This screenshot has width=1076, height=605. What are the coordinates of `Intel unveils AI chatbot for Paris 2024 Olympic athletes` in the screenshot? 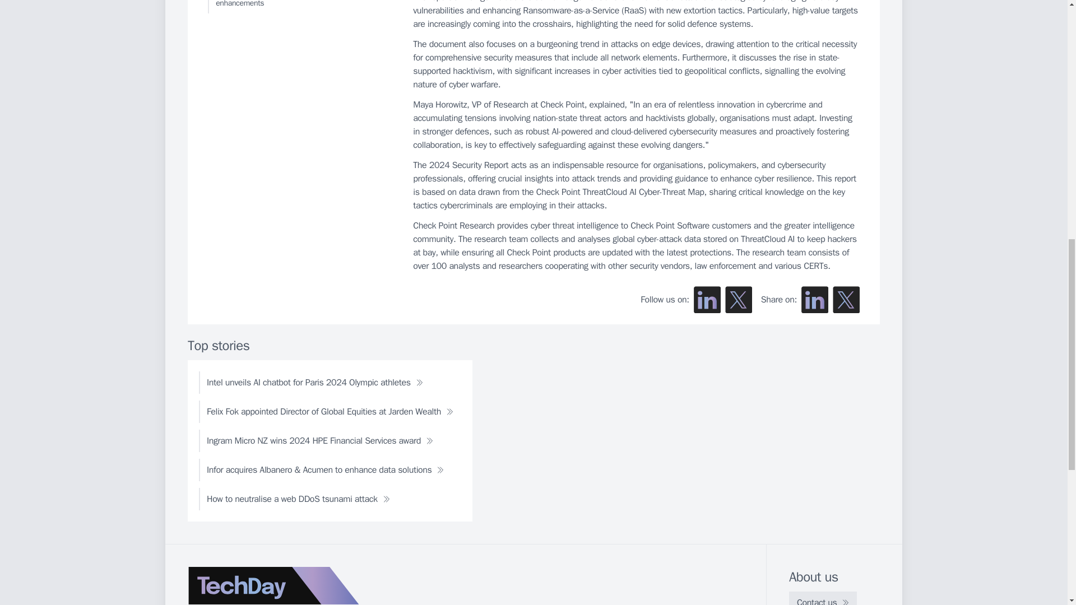 It's located at (315, 383).